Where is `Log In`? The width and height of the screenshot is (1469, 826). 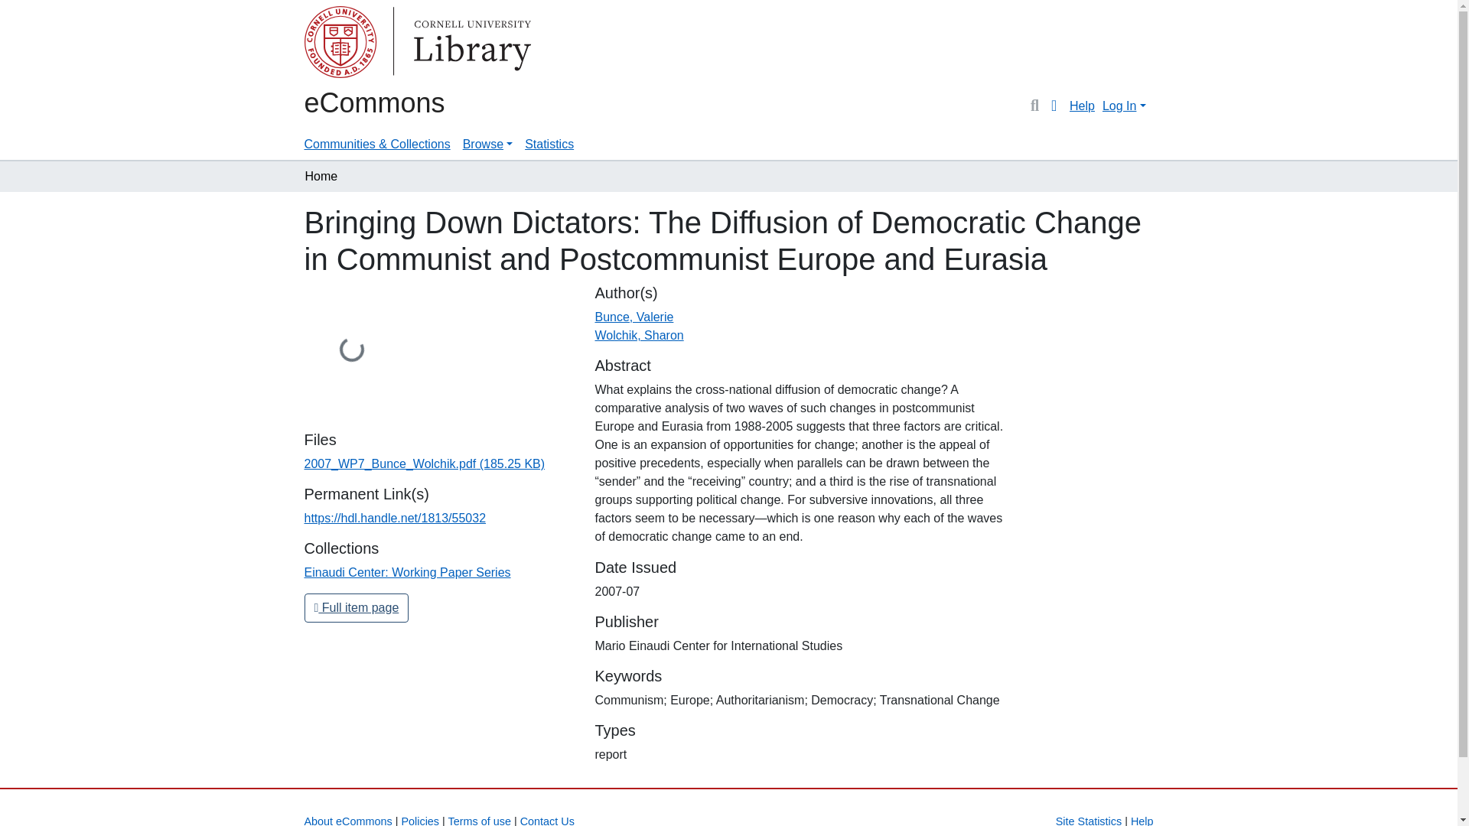 Log In is located at coordinates (1123, 106).